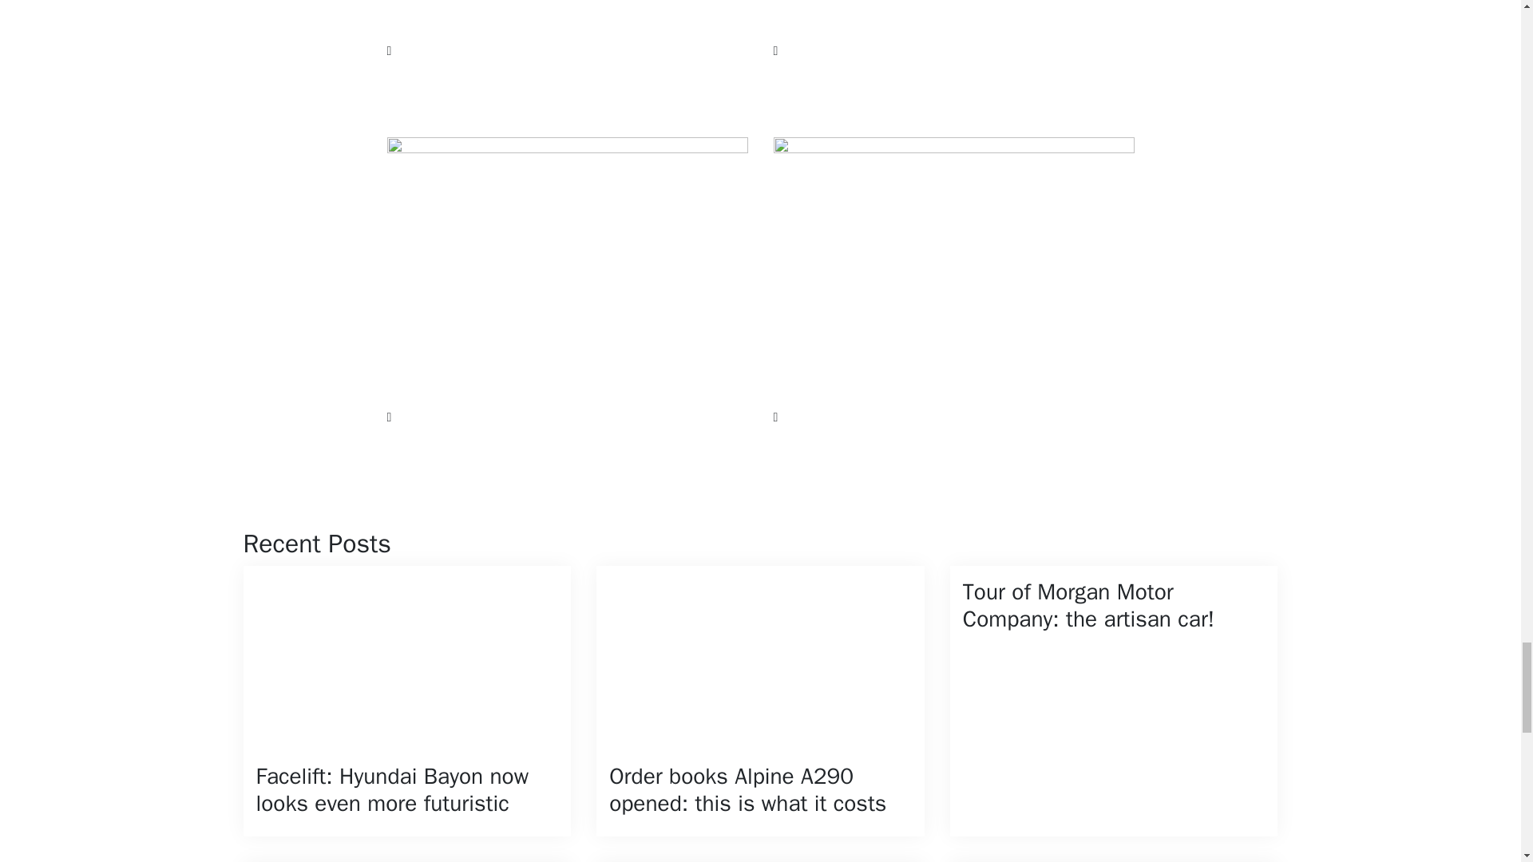  What do you see at coordinates (406, 700) in the screenshot?
I see `Facelift: Hyundai Bayon now looks even more futuristic` at bounding box center [406, 700].